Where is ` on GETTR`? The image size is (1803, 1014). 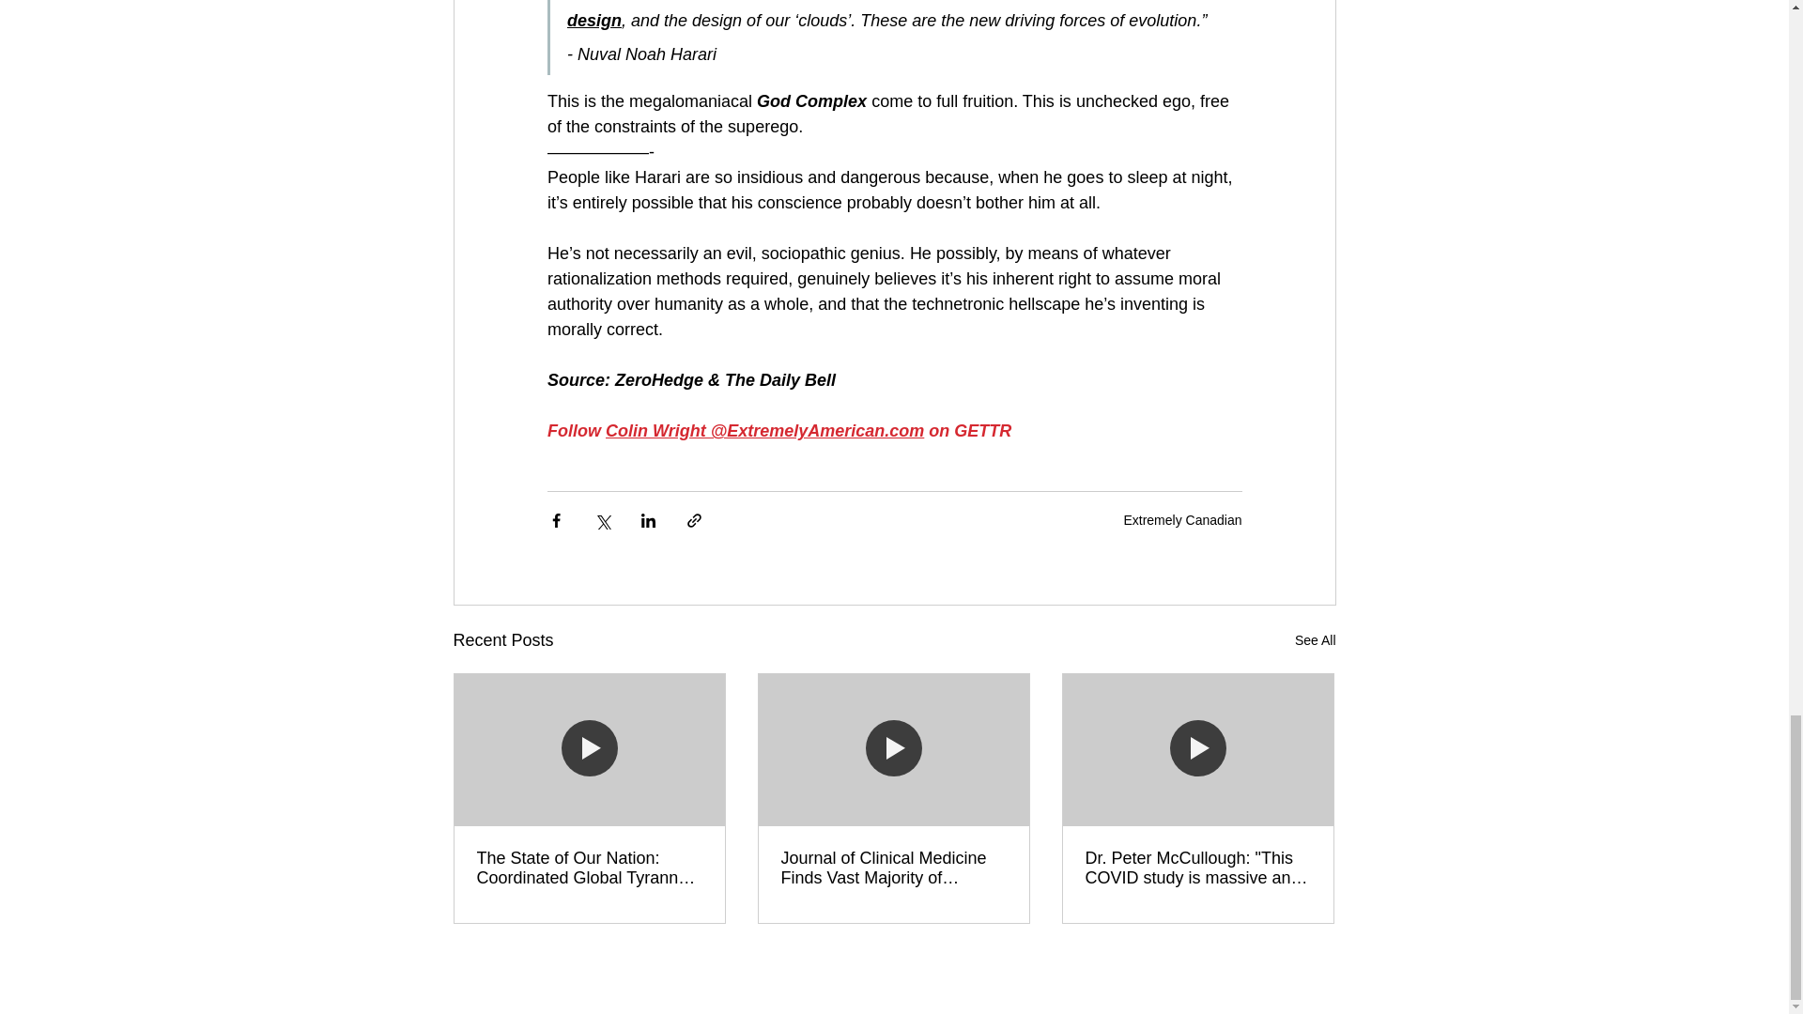
 on GETTR is located at coordinates (967, 430).